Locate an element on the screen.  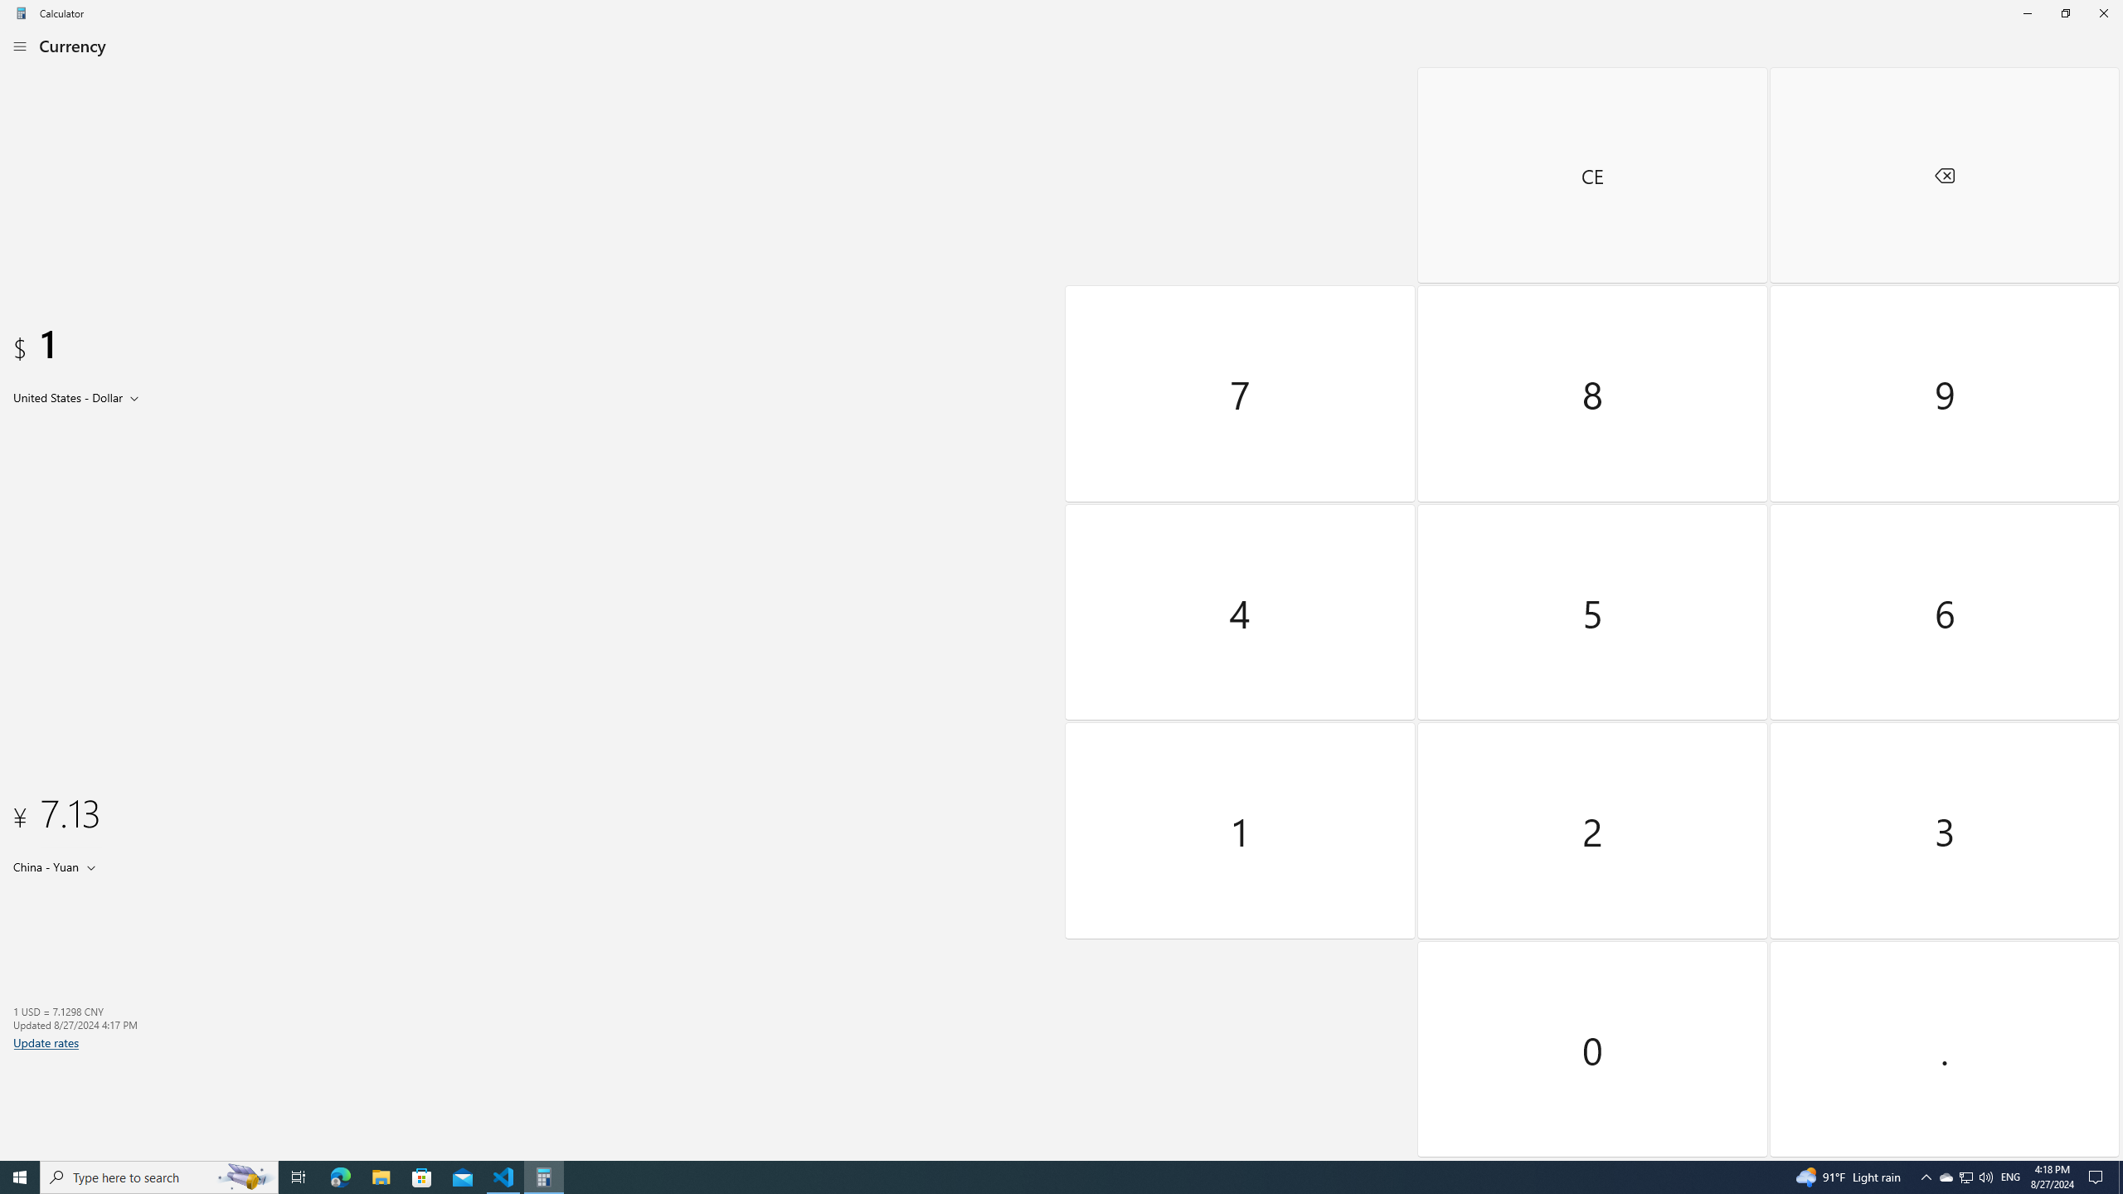
Calculator - 1 running window is located at coordinates (544, 1177).